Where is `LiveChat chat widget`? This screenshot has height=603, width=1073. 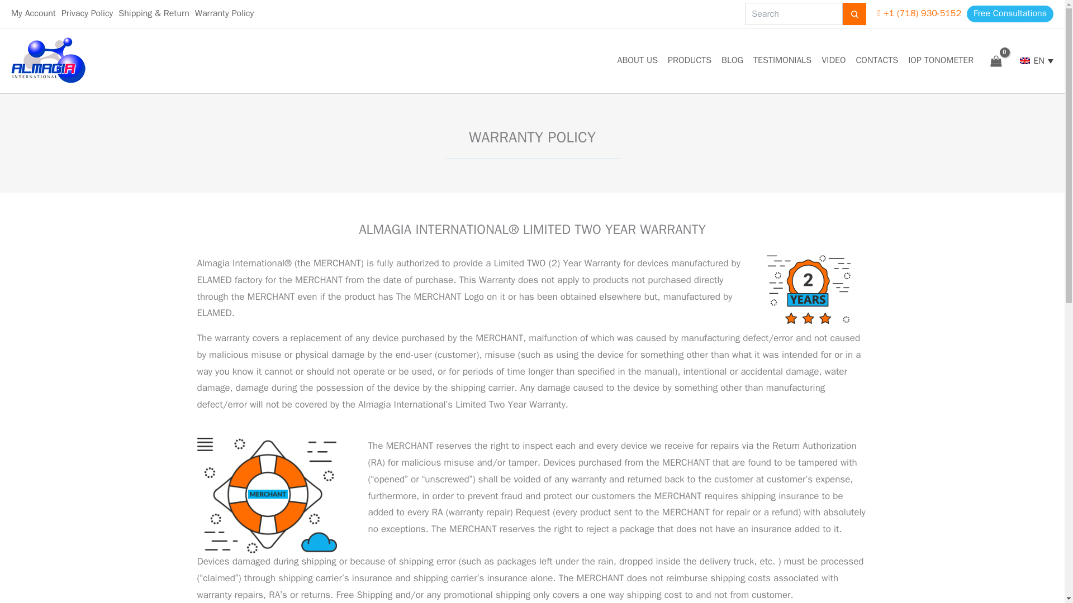
LiveChat chat widget is located at coordinates (986, 585).